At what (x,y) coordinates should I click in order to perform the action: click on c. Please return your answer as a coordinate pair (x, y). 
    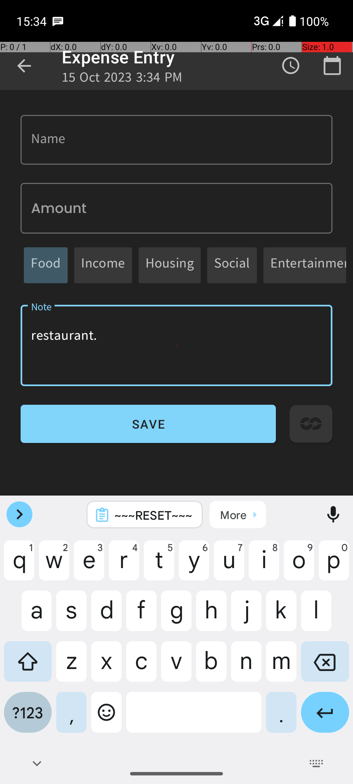
    Looking at the image, I should click on (141, 666).